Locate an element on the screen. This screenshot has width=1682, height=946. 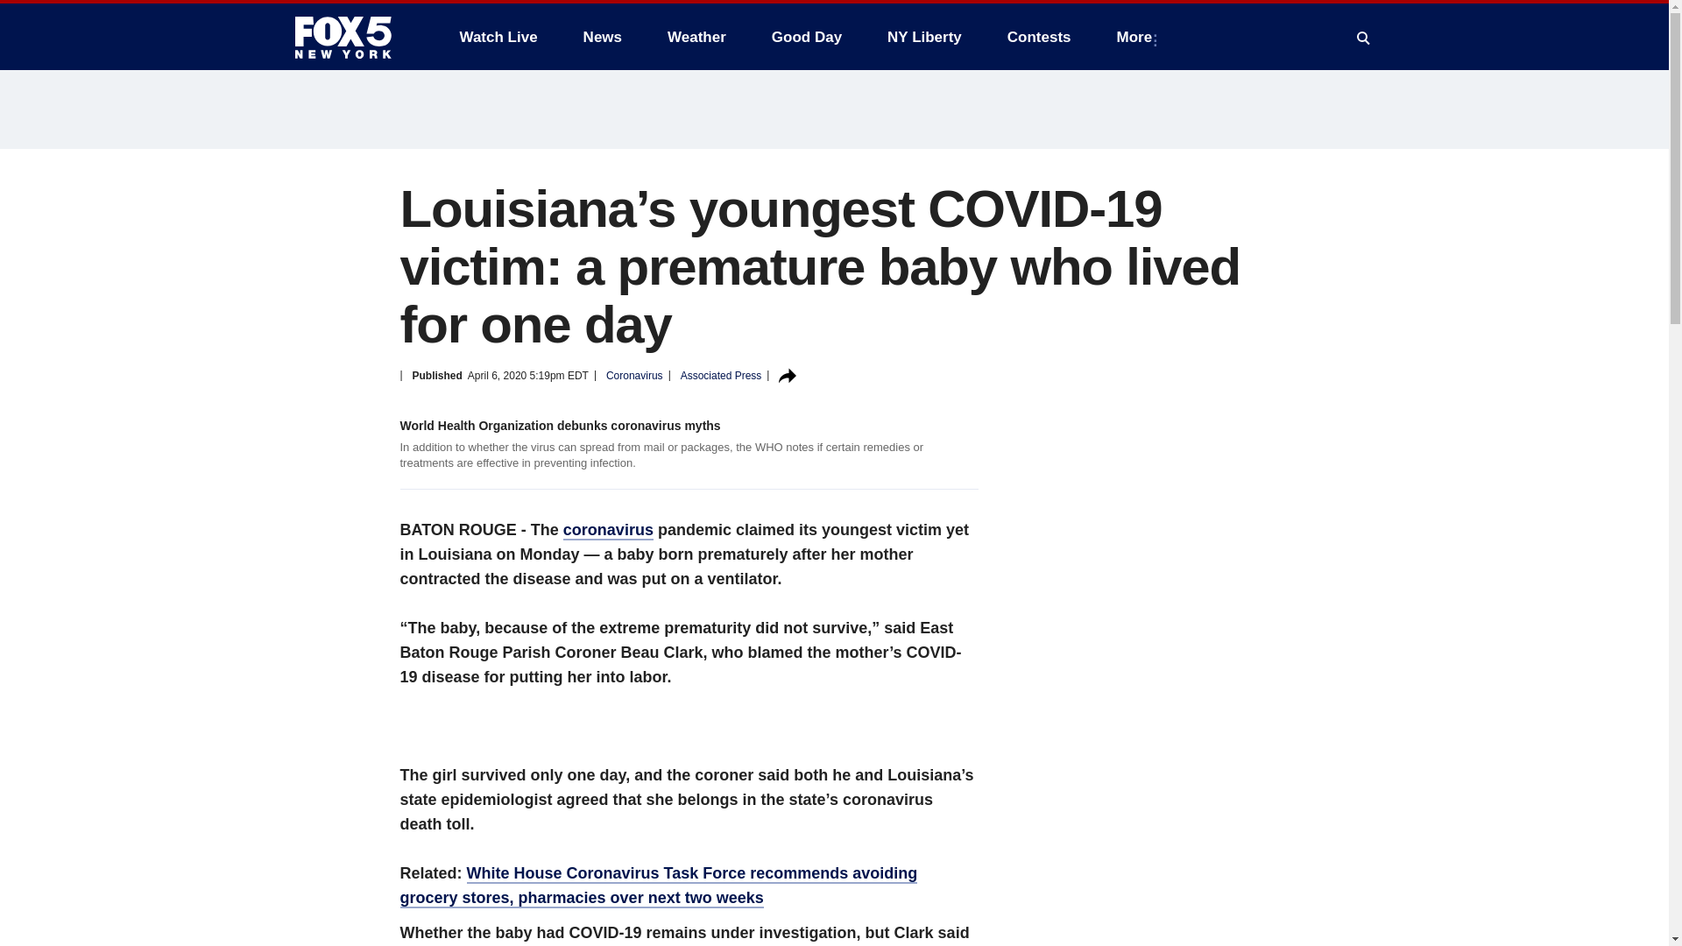
Weather is located at coordinates (696, 37).